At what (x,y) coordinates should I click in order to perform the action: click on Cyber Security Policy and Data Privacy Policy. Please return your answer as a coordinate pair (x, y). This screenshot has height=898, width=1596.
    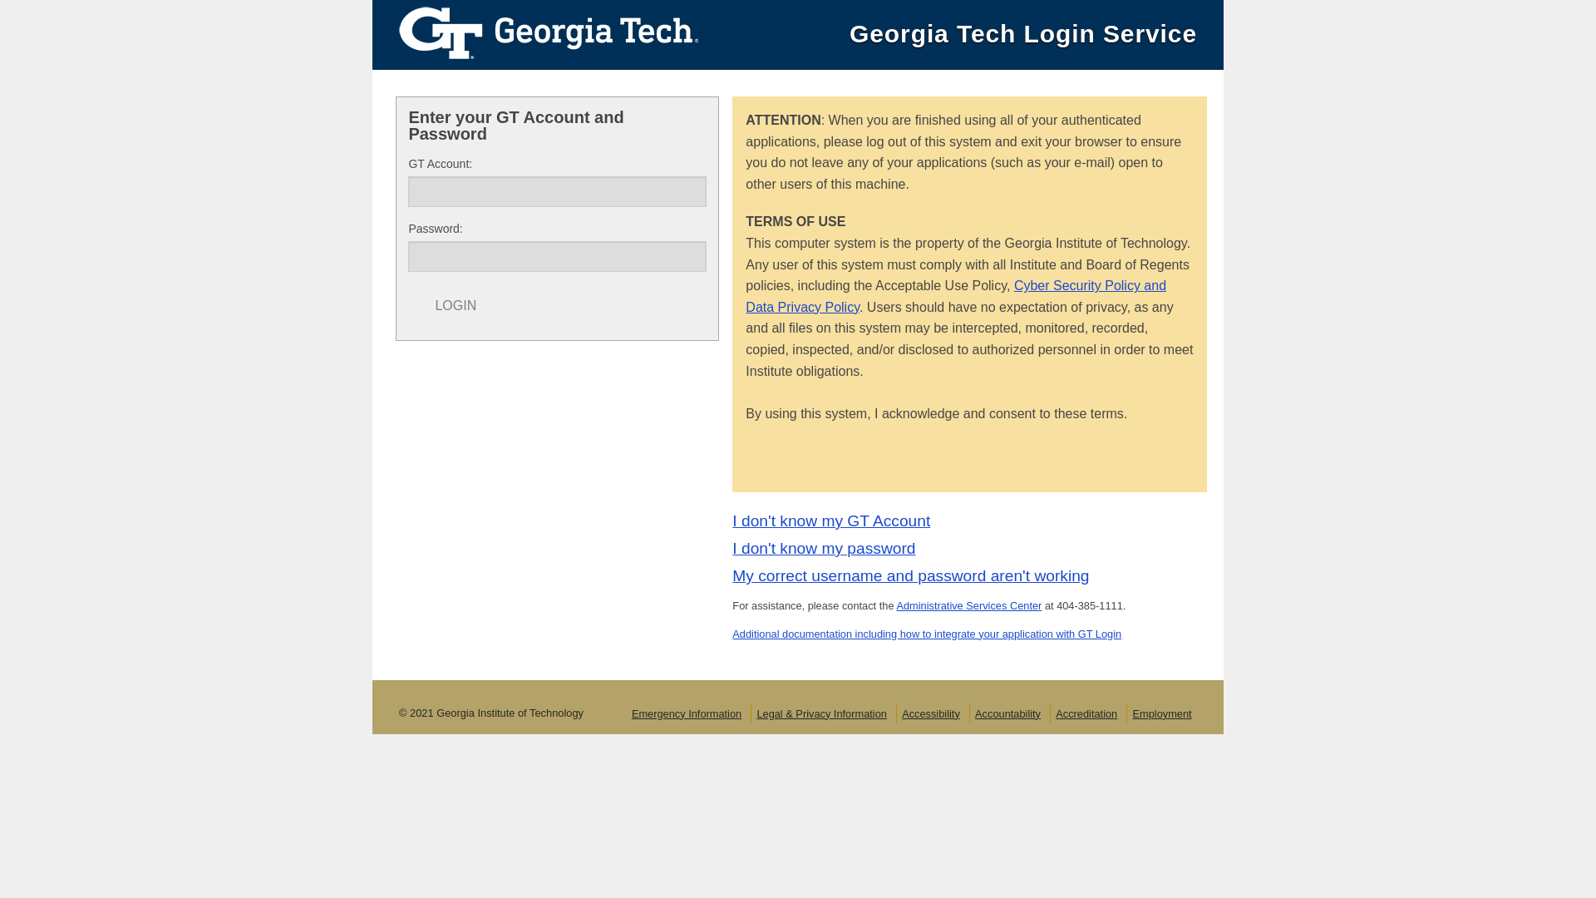
    Looking at the image, I should click on (956, 296).